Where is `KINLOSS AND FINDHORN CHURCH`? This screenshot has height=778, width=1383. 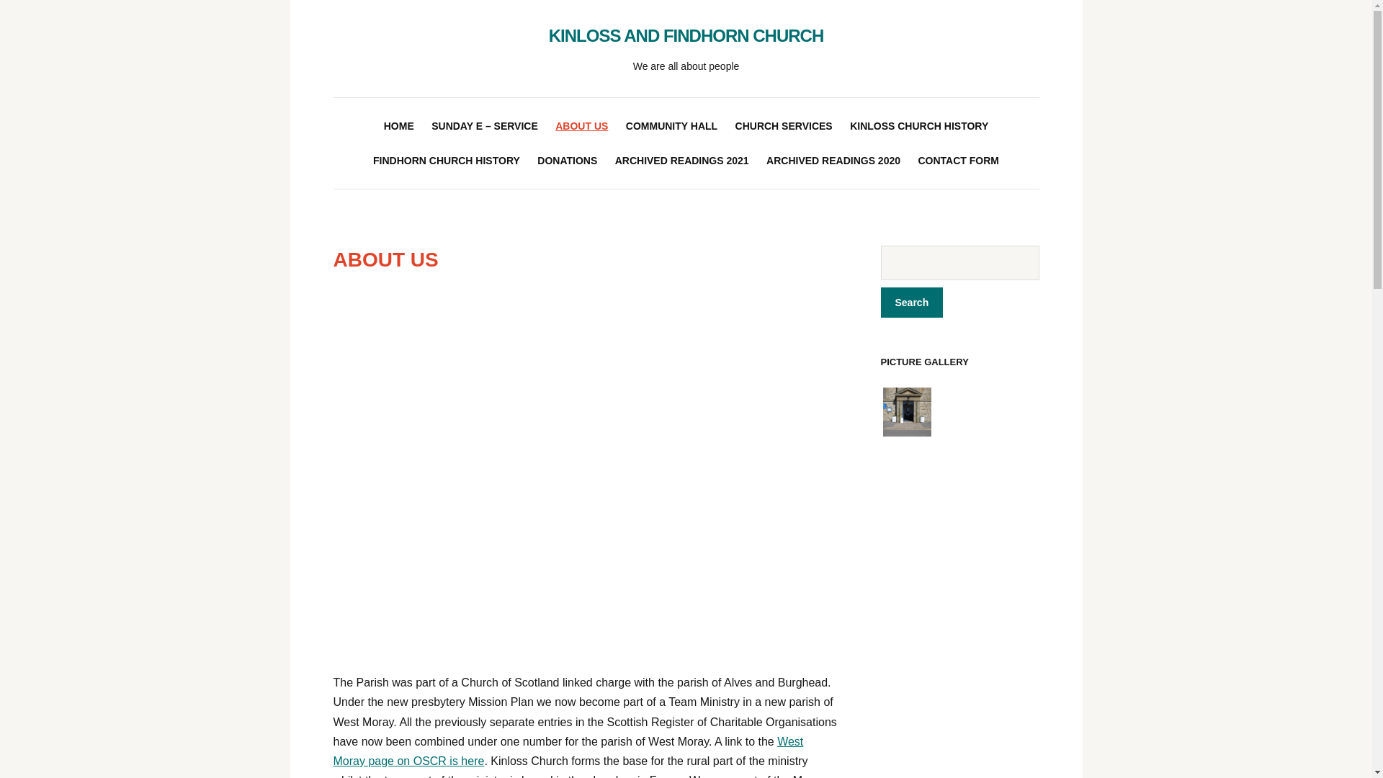 KINLOSS AND FINDHORN CHURCH is located at coordinates (686, 35).